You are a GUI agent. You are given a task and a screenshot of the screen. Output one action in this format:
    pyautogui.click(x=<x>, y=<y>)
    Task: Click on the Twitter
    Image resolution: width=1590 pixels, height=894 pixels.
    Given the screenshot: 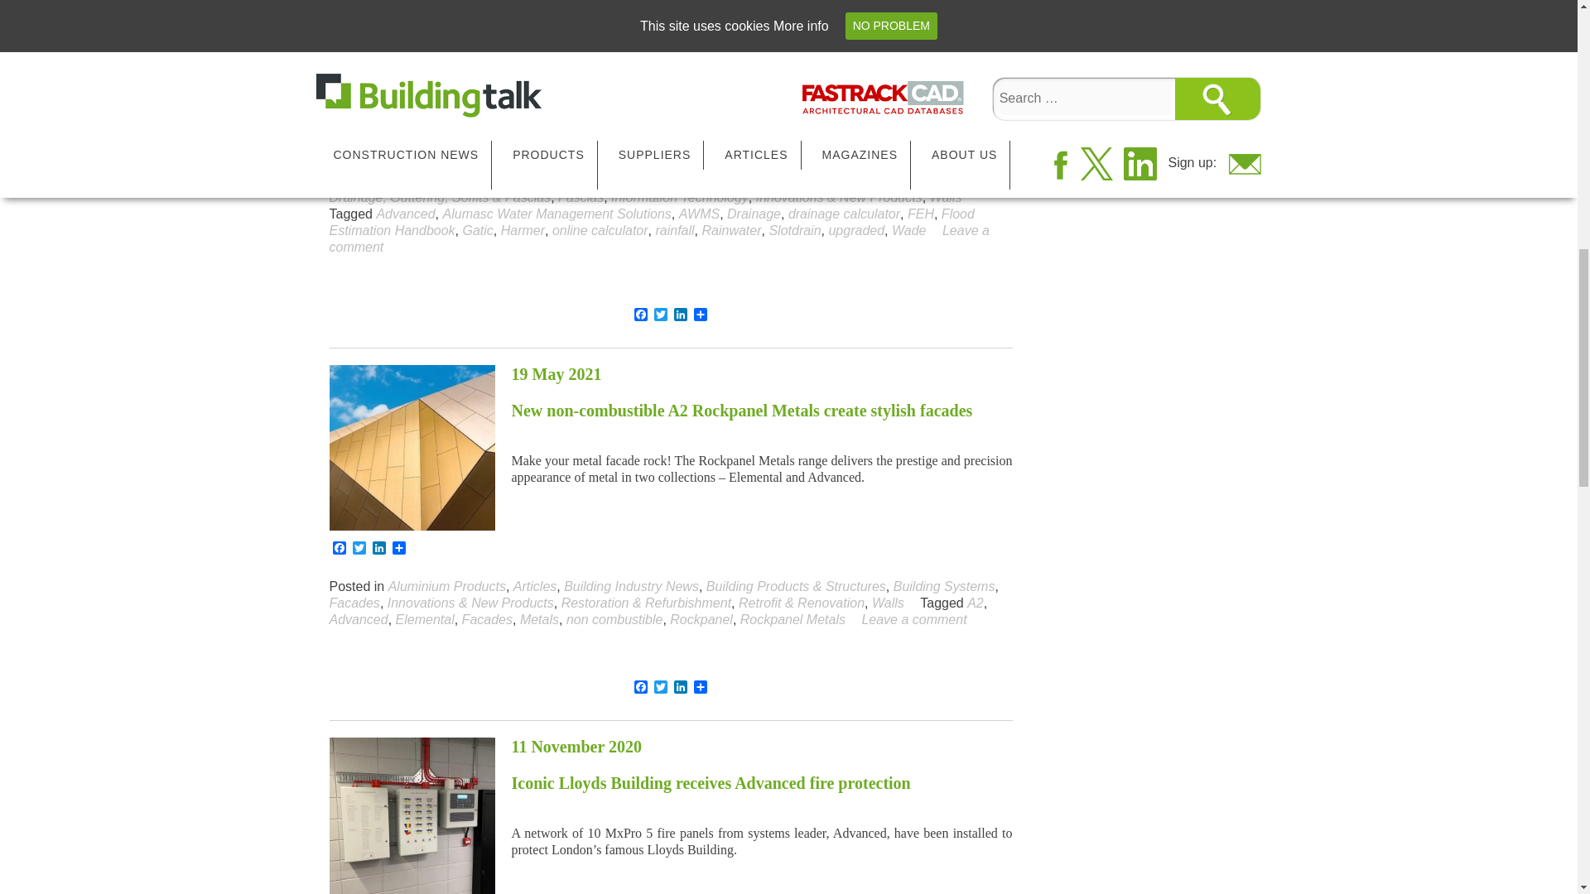 What is the action you would take?
    pyautogui.click(x=359, y=143)
    